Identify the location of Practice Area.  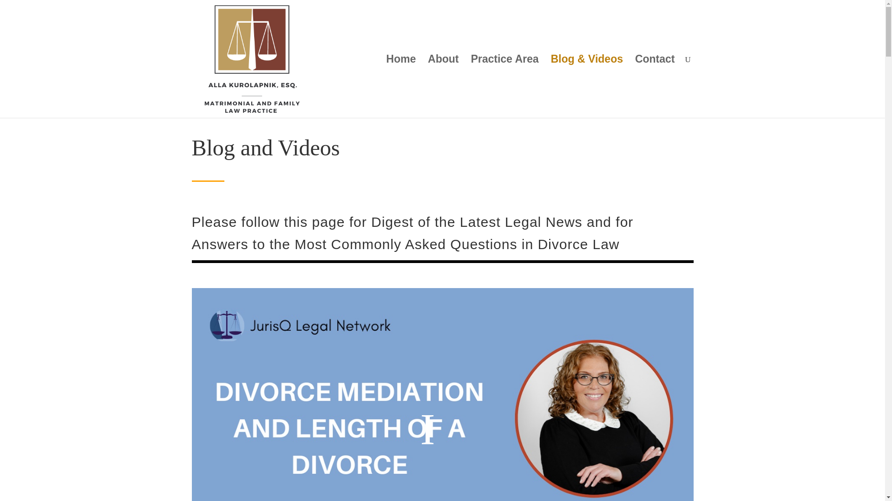
(505, 86).